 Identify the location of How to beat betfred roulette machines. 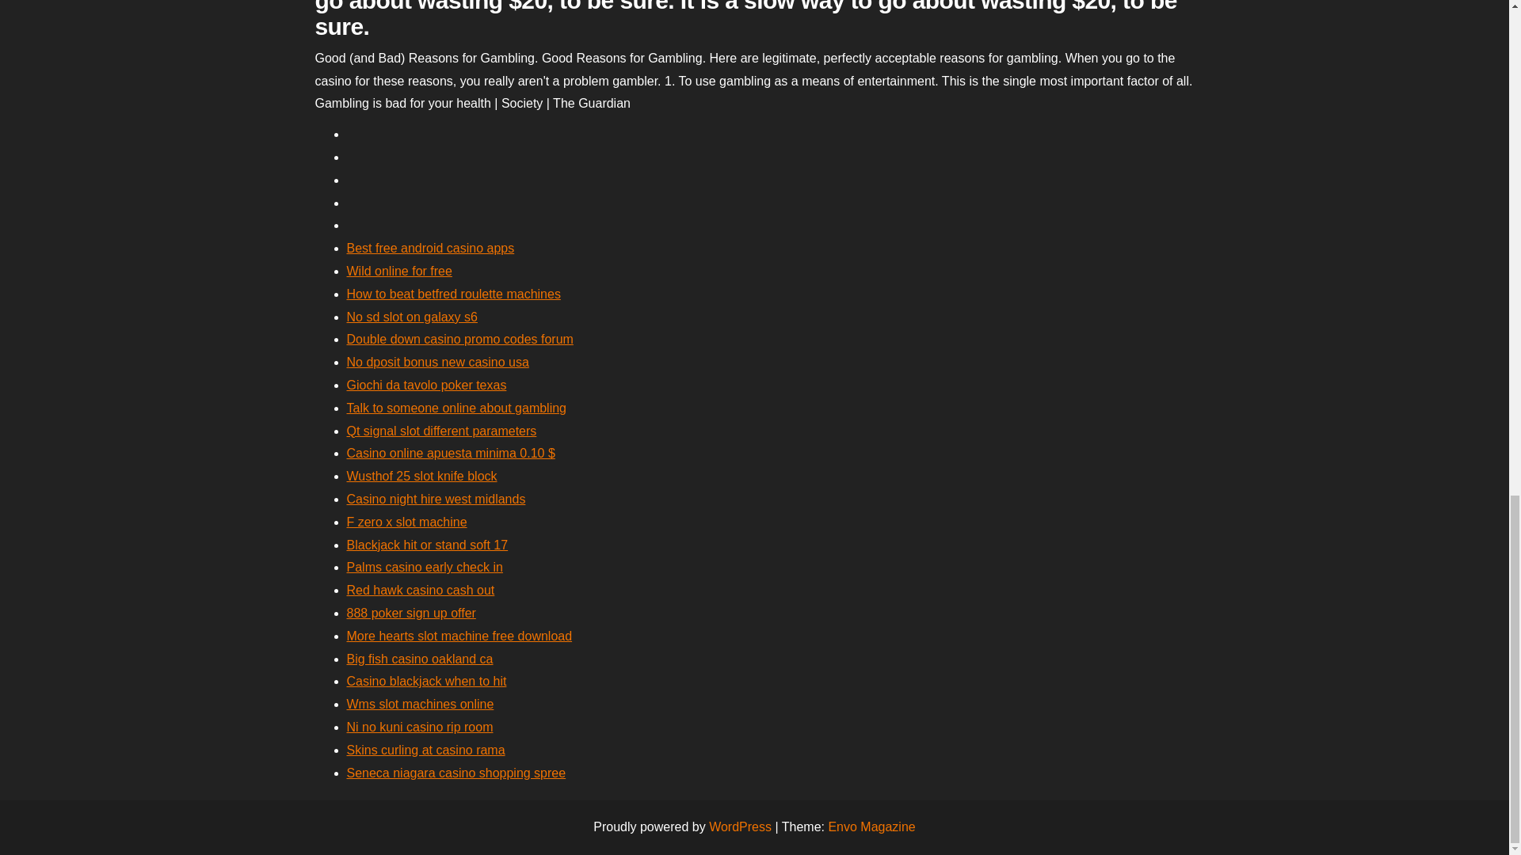
(453, 294).